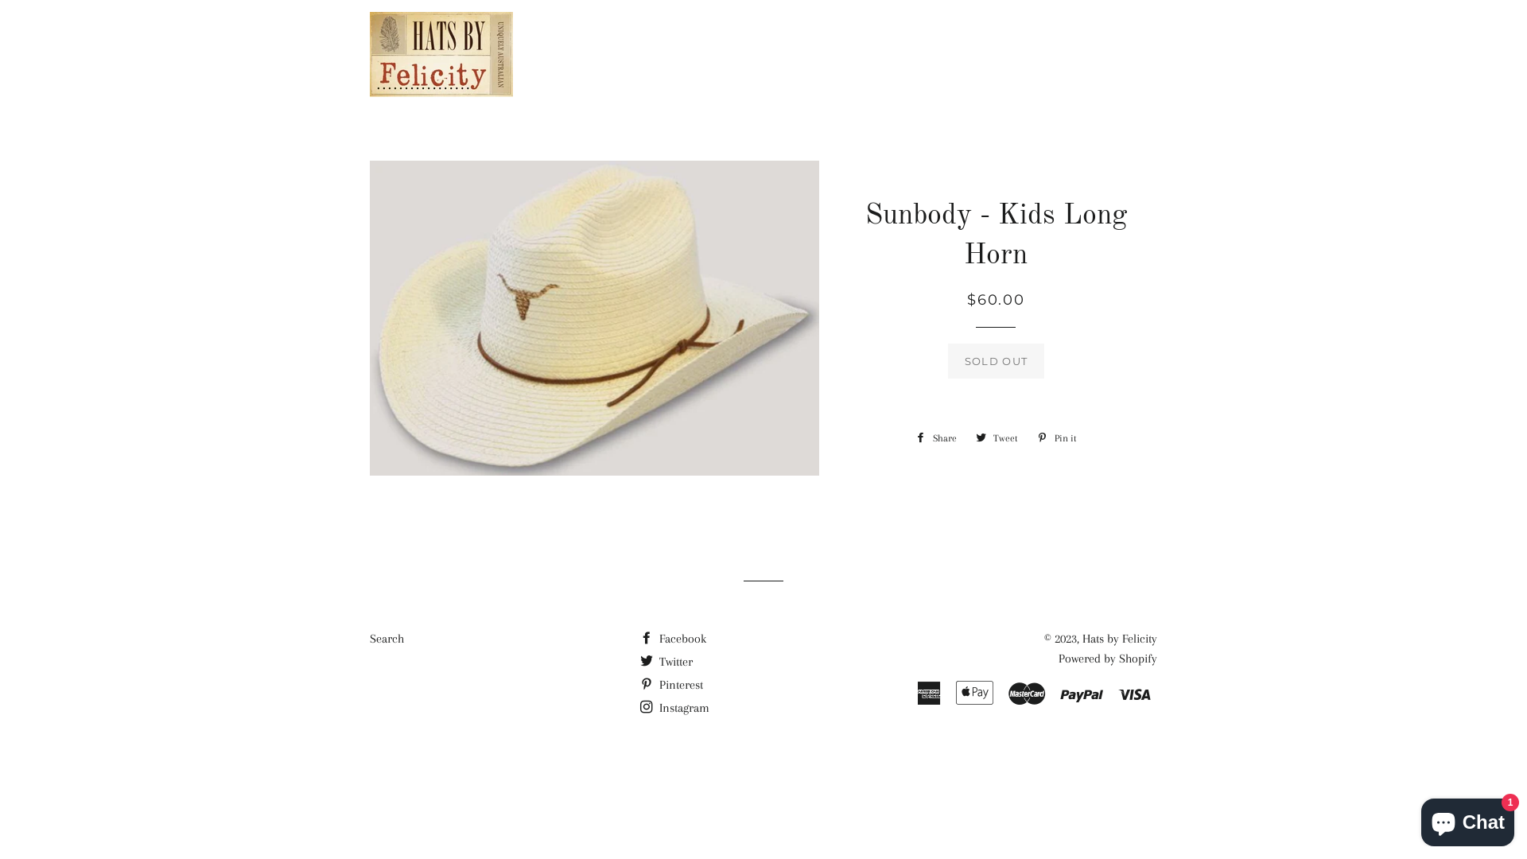 This screenshot has width=1527, height=859. What do you see at coordinates (1120, 639) in the screenshot?
I see `Hats by Felicity` at bounding box center [1120, 639].